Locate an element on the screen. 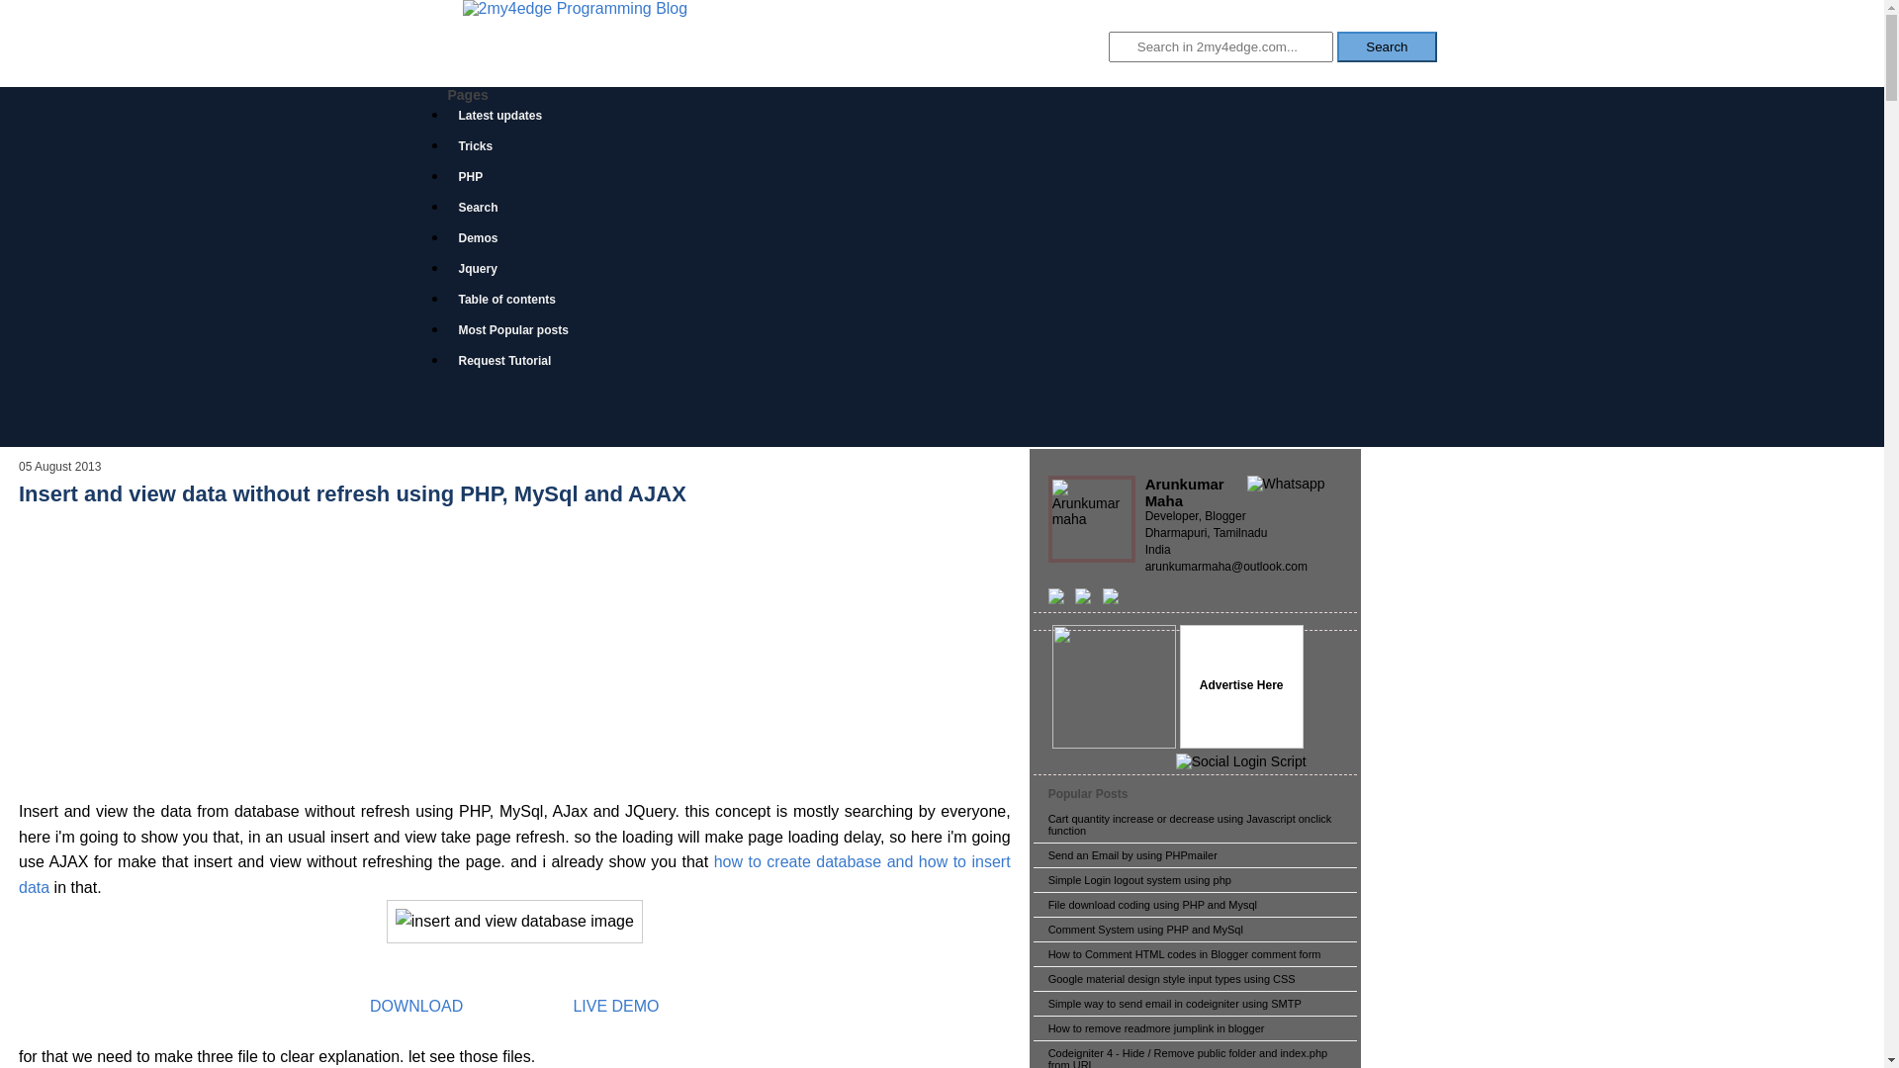 The height and width of the screenshot is (1068, 1899). How to Comment HTML codes in Blogger comment form is located at coordinates (1185, 954).